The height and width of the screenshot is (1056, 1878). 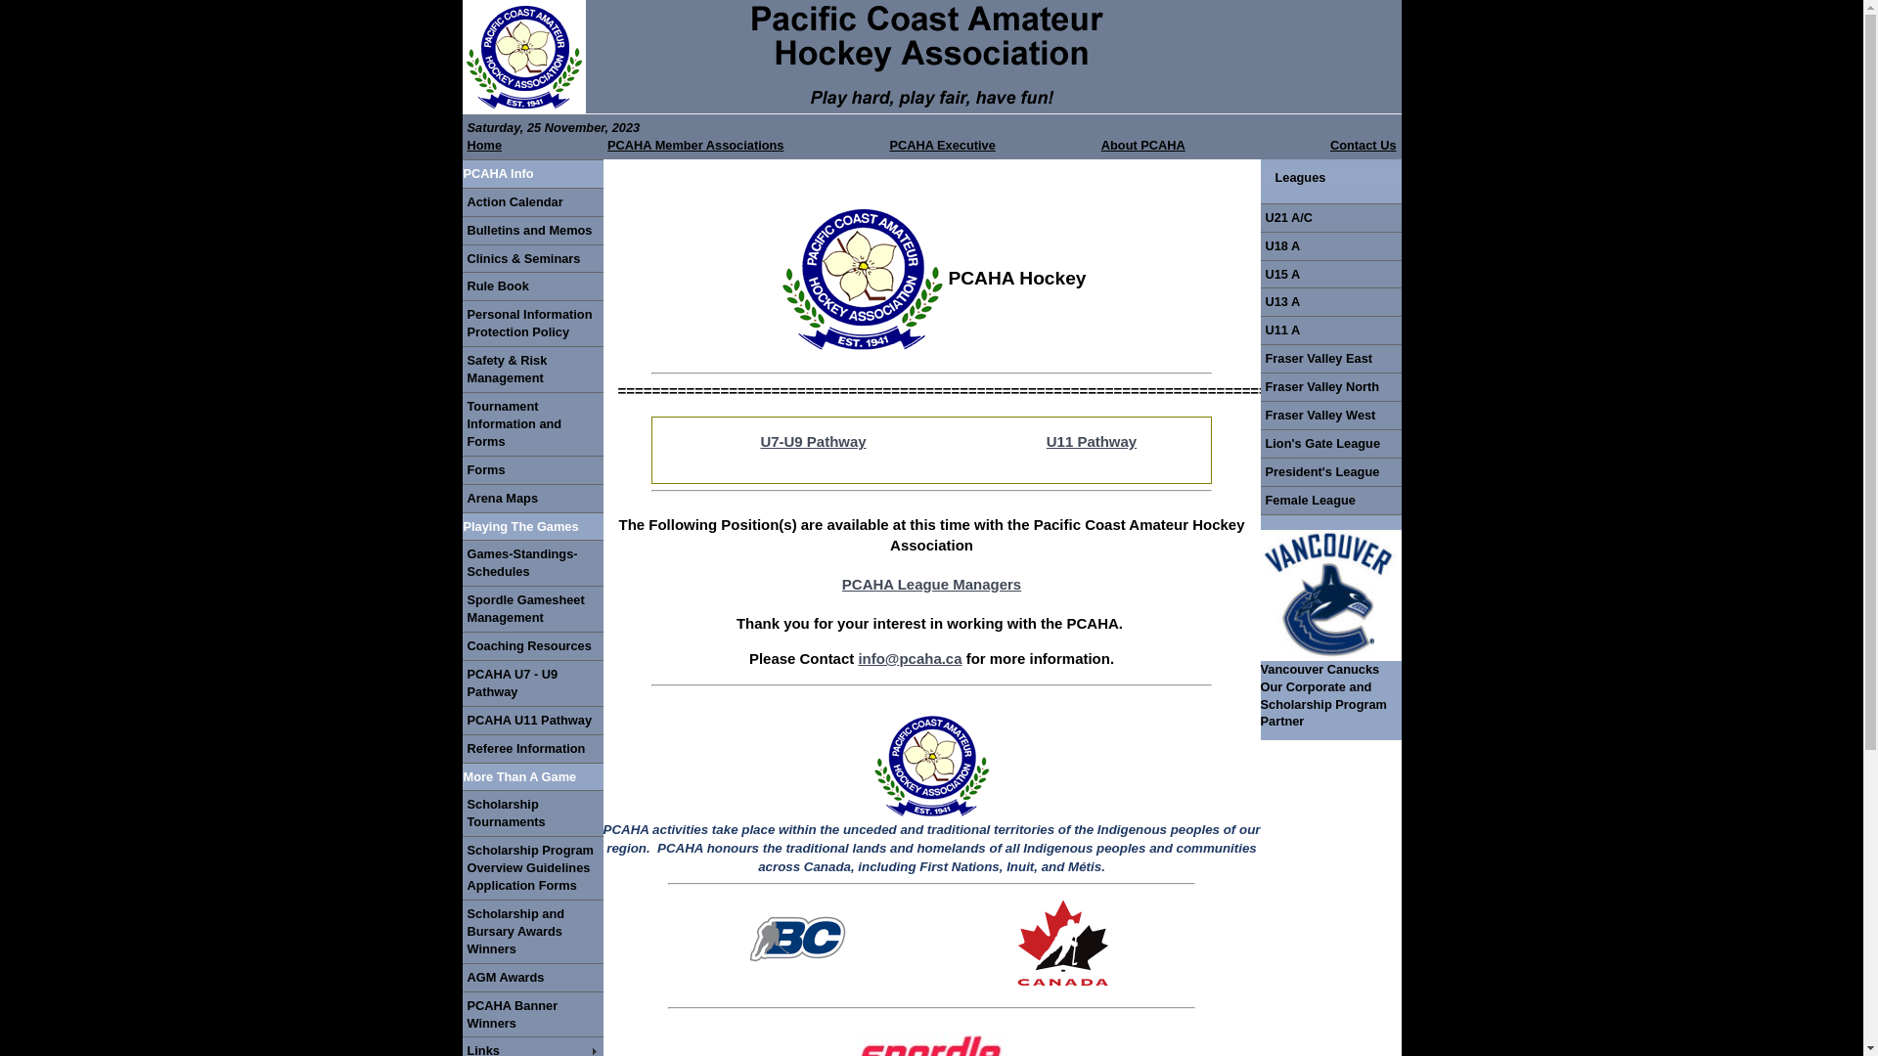 What do you see at coordinates (534, 146) in the screenshot?
I see `Home` at bounding box center [534, 146].